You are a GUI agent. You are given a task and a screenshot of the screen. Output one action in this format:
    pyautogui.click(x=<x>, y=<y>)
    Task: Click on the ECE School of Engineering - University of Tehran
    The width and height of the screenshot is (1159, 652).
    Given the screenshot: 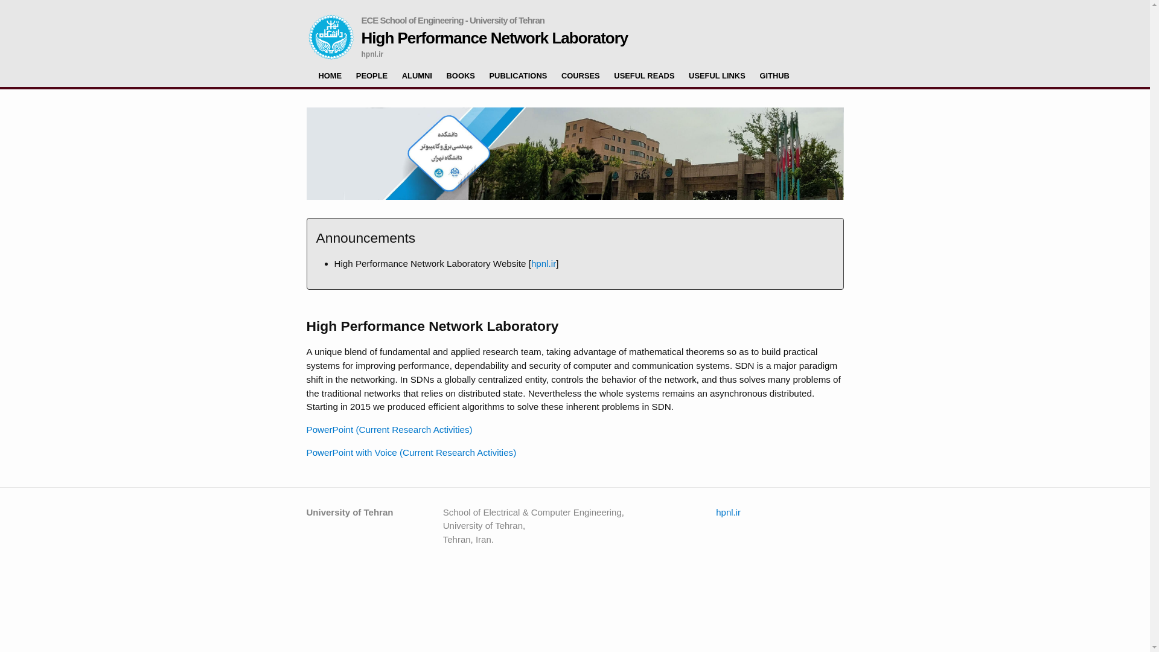 What is the action you would take?
    pyautogui.click(x=452, y=21)
    